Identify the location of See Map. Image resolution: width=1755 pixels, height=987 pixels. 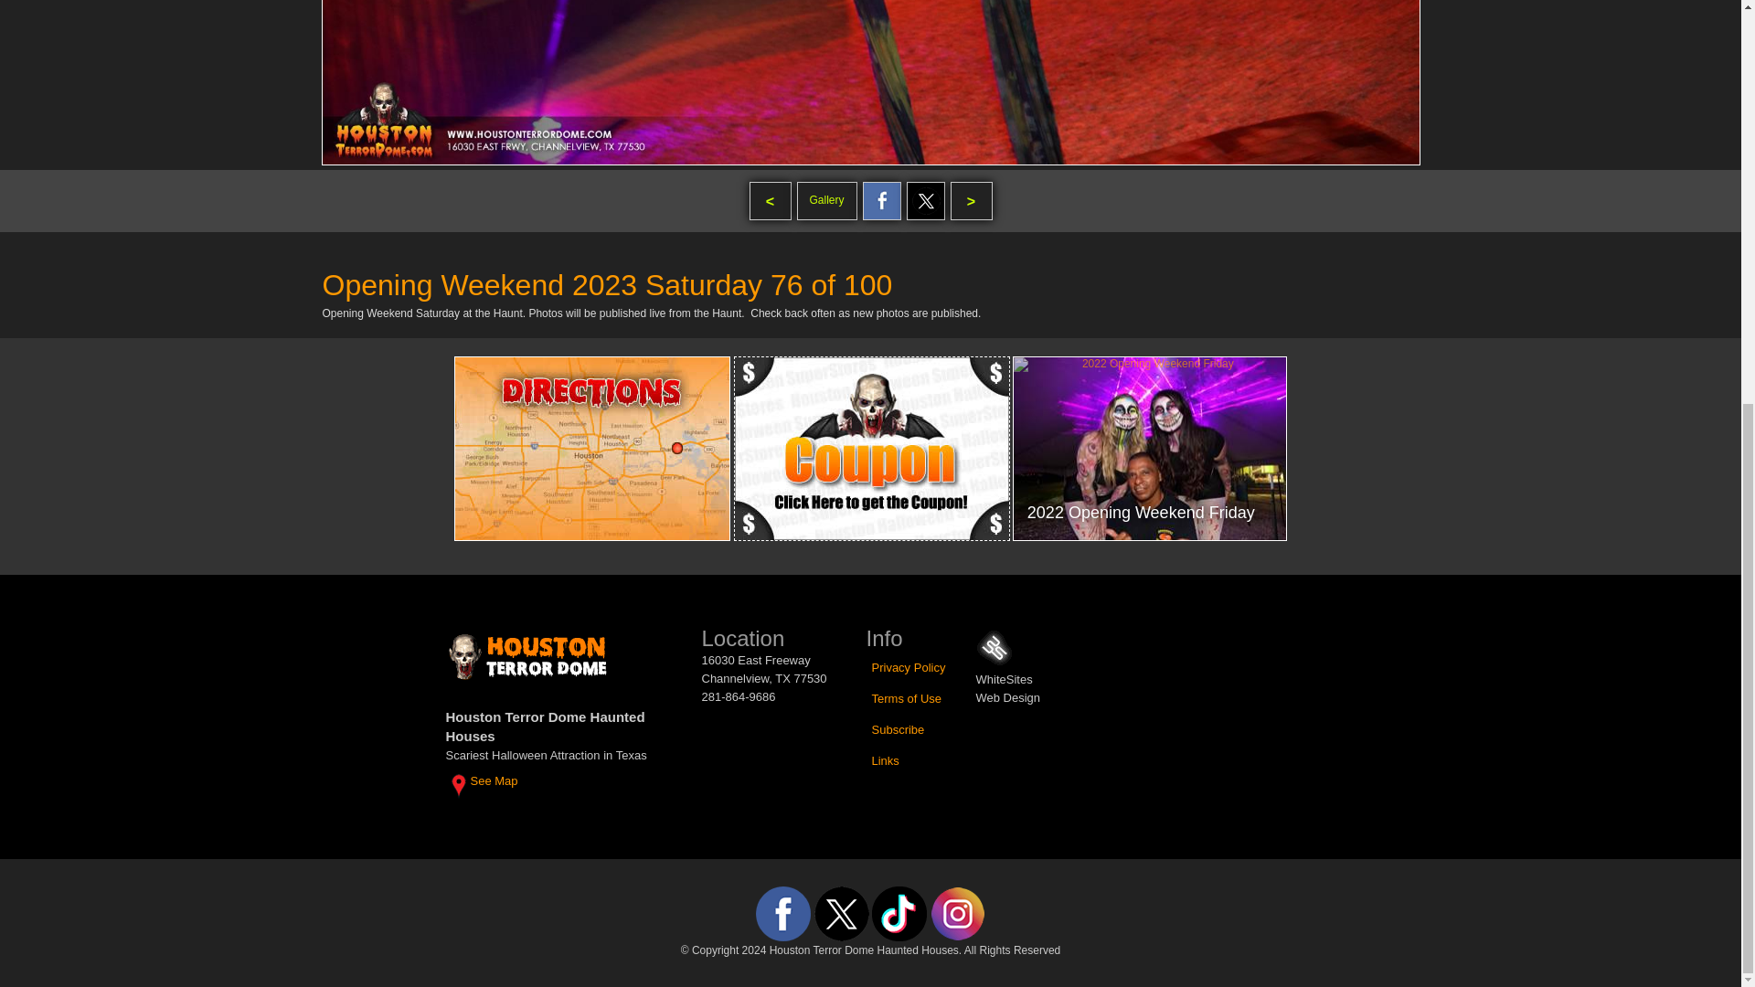
(484, 786).